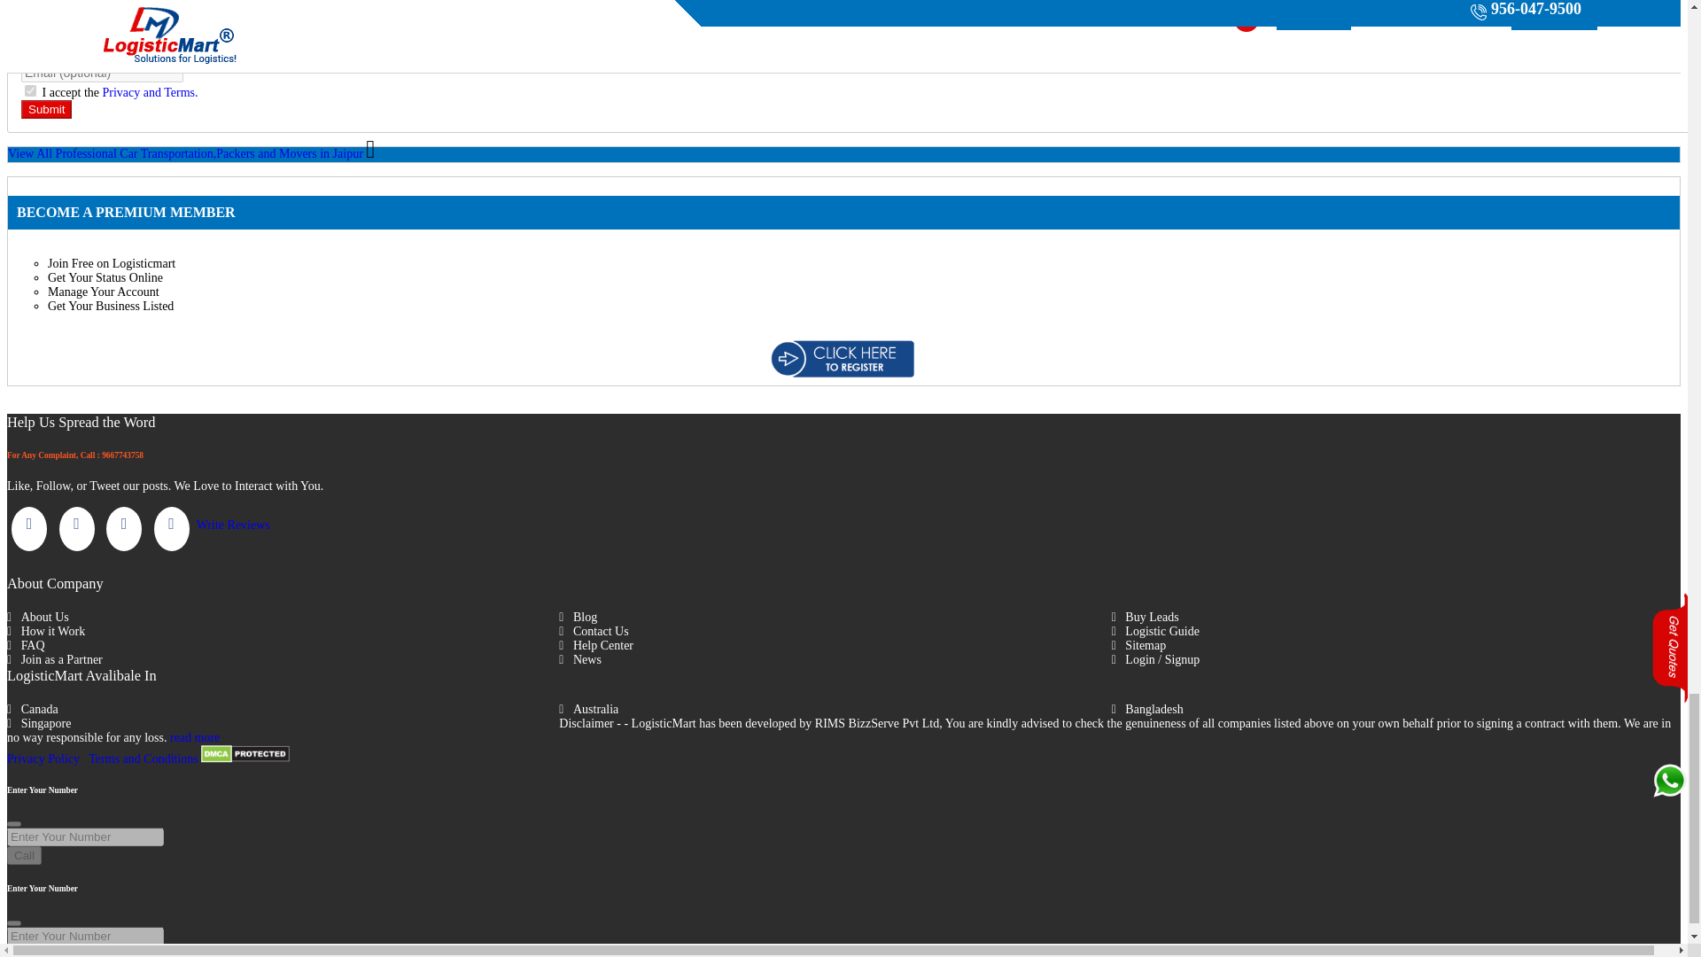  Describe the element at coordinates (1387, 645) in the screenshot. I see `Sitemap` at that location.